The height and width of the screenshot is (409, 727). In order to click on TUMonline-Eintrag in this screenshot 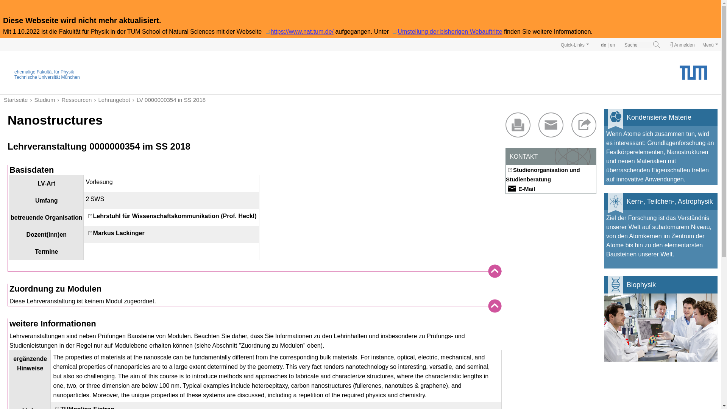, I will do `click(83, 407)`.